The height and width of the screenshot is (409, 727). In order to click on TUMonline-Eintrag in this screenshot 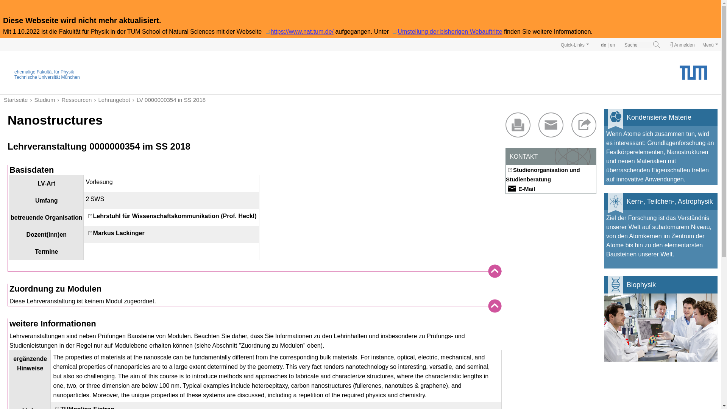, I will do `click(83, 407)`.